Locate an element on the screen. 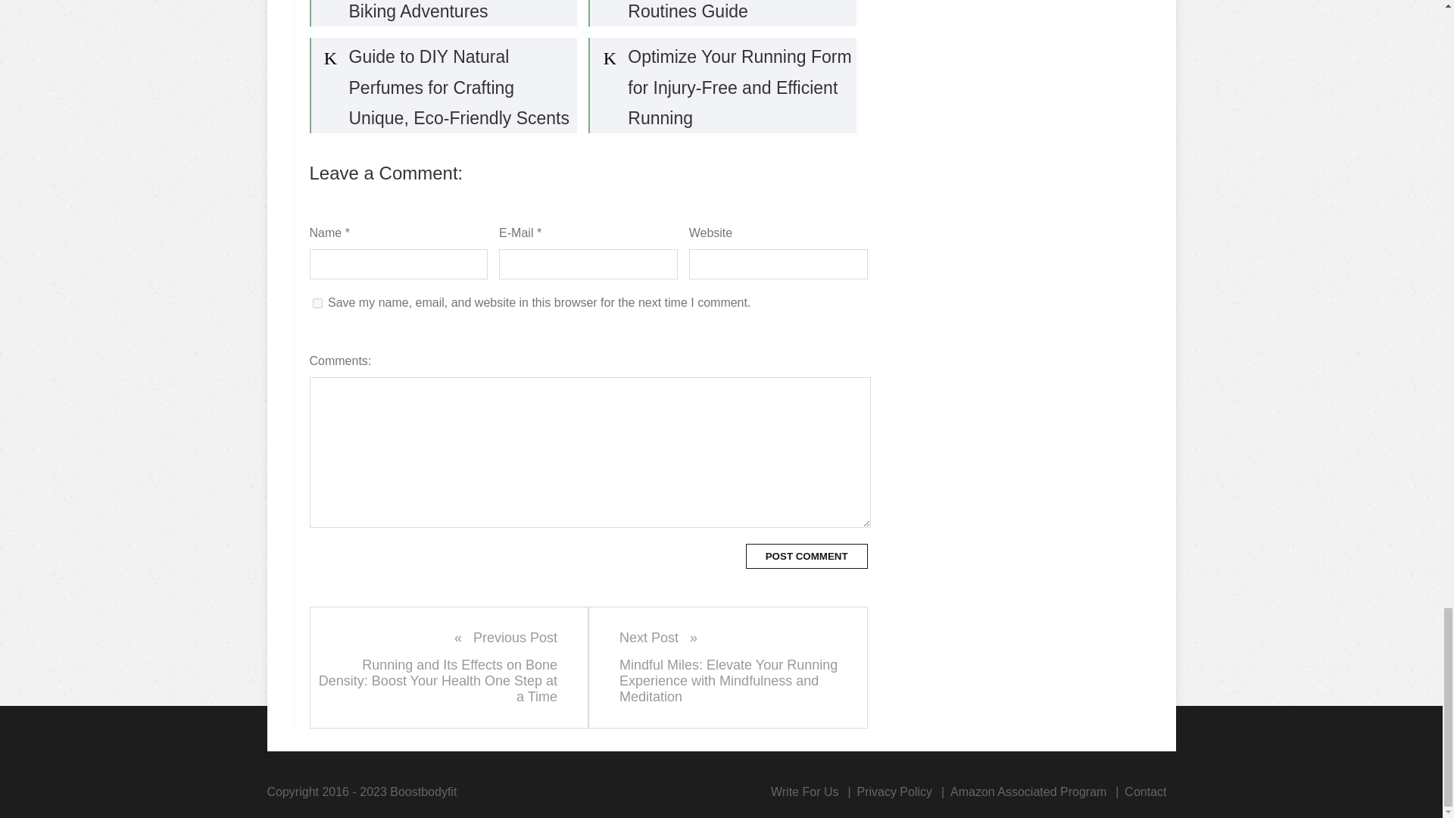  Write For Us is located at coordinates (804, 791).